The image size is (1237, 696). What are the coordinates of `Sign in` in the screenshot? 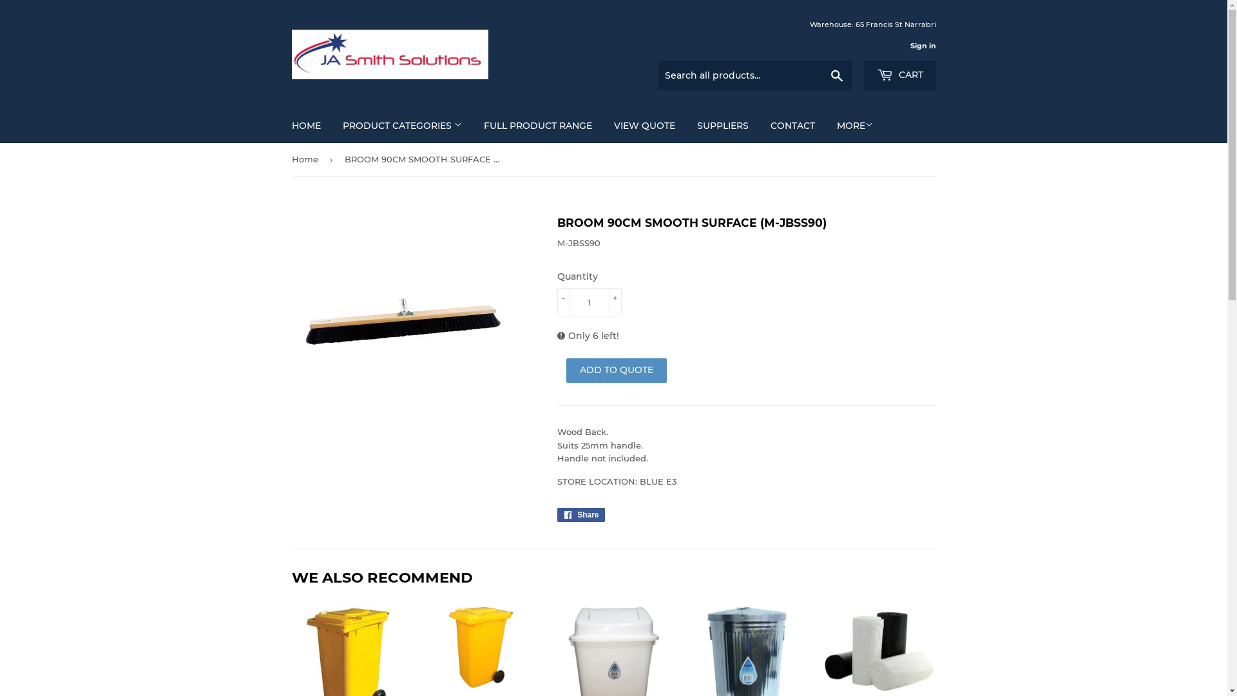 It's located at (923, 45).